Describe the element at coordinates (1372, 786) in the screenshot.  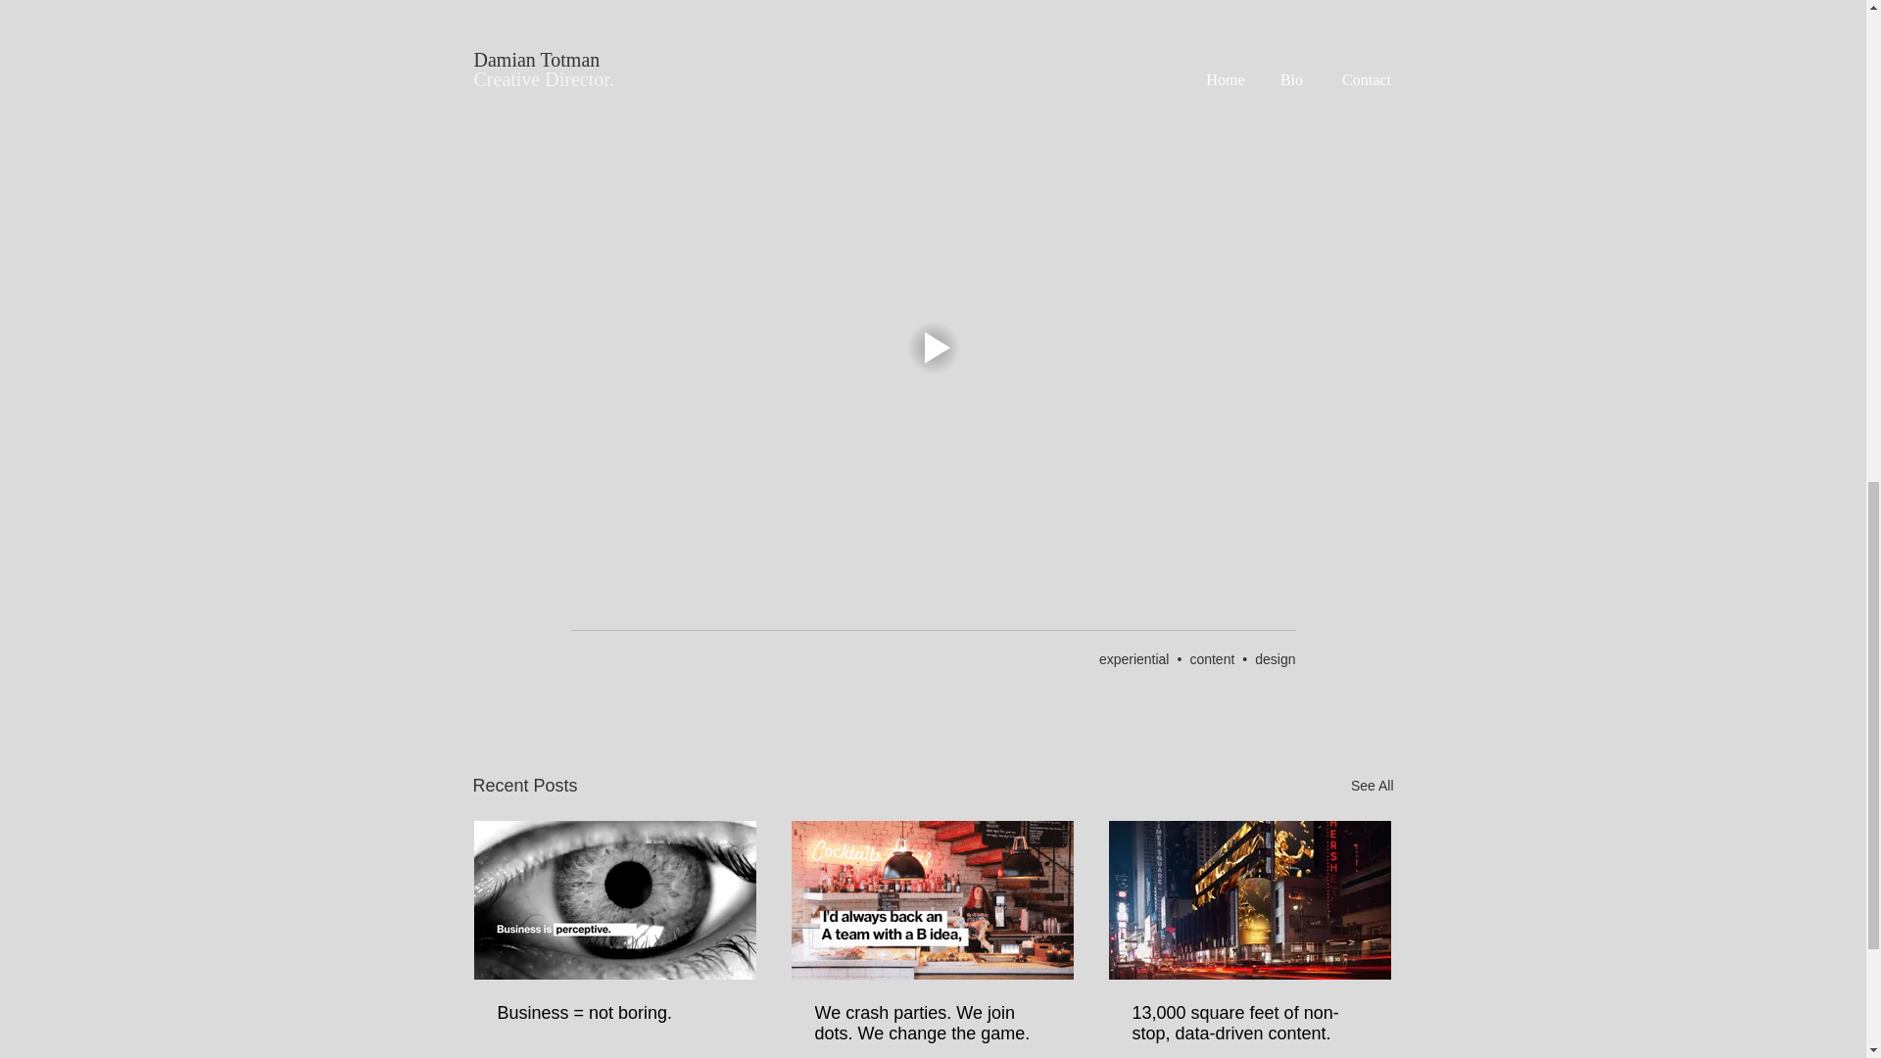
I see `See All` at that location.